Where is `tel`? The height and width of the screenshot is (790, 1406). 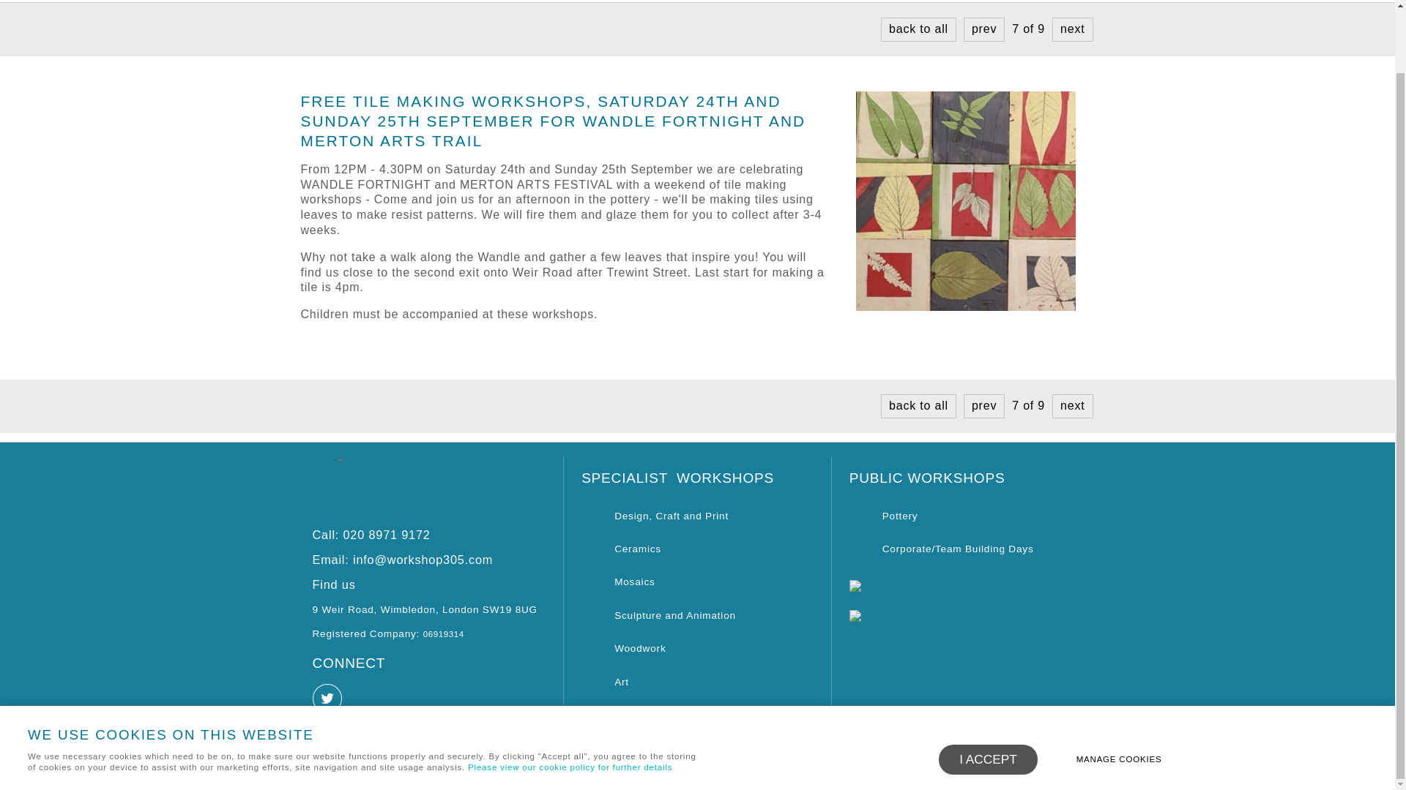
tel is located at coordinates (371, 534).